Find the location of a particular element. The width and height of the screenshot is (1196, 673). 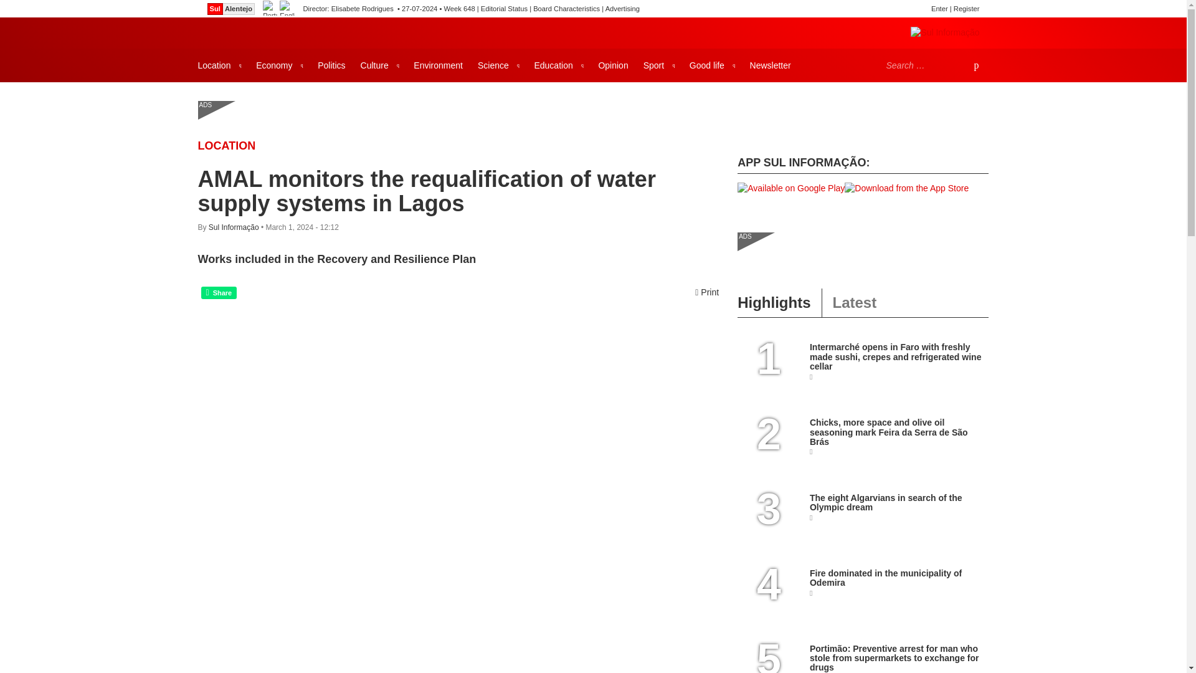

Sul is located at coordinates (214, 9).